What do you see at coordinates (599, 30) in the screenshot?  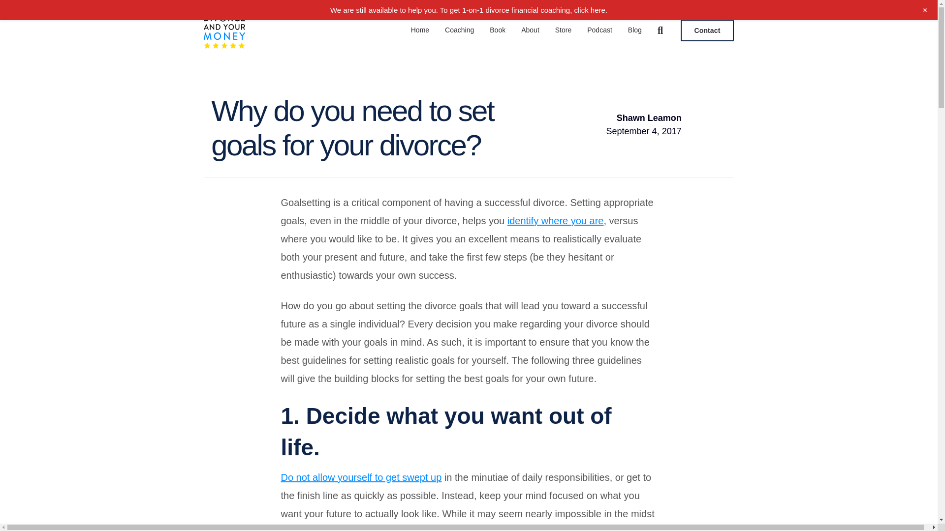 I see `Podcast` at bounding box center [599, 30].